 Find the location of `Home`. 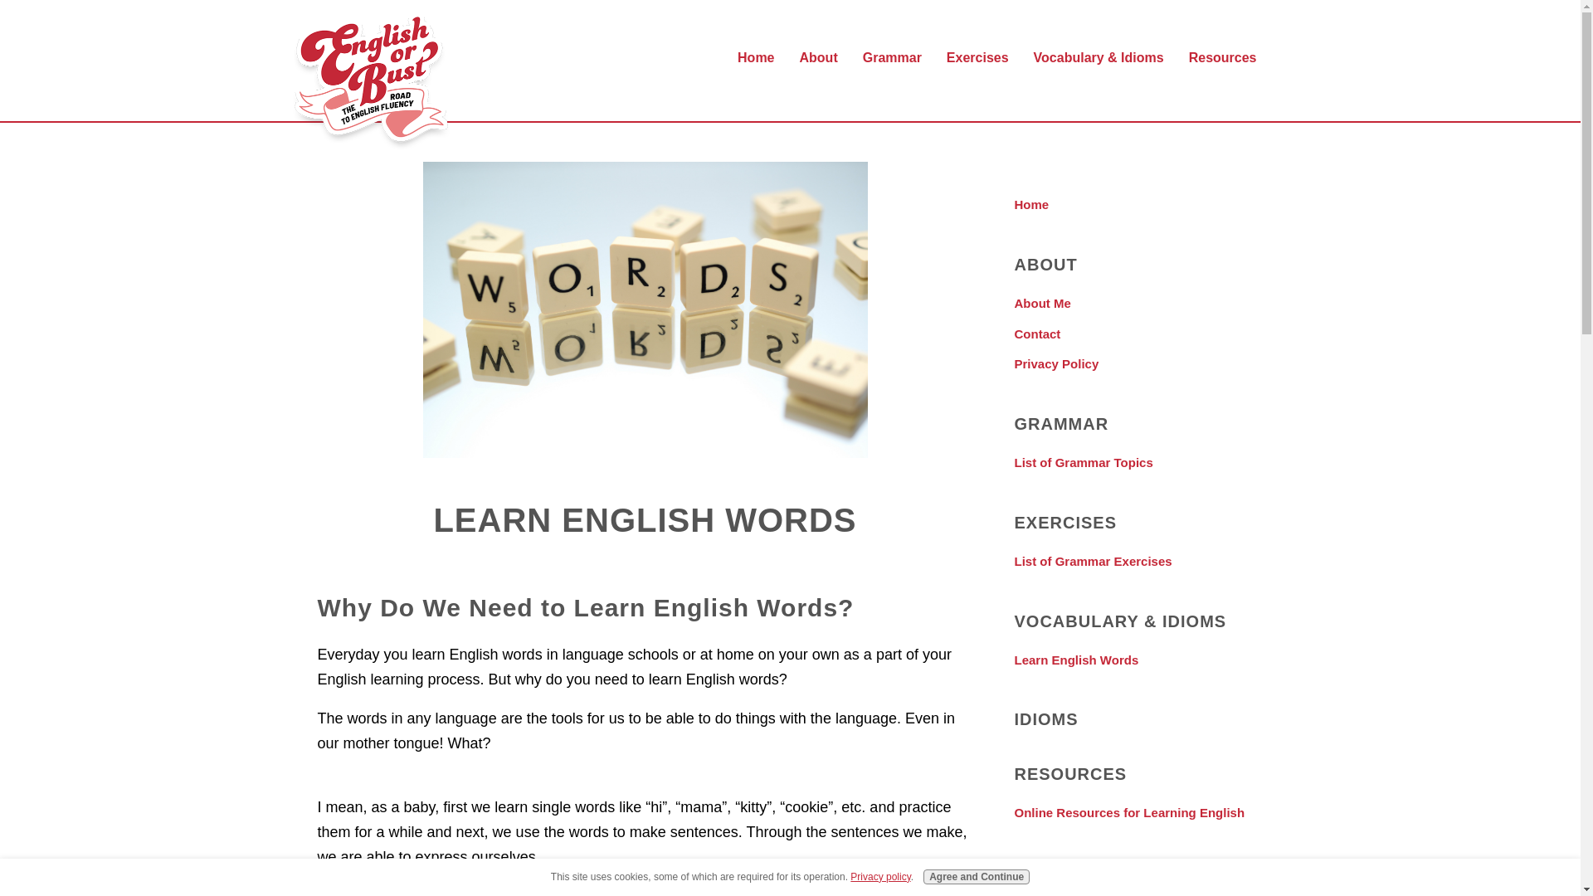

Home is located at coordinates (1138, 204).